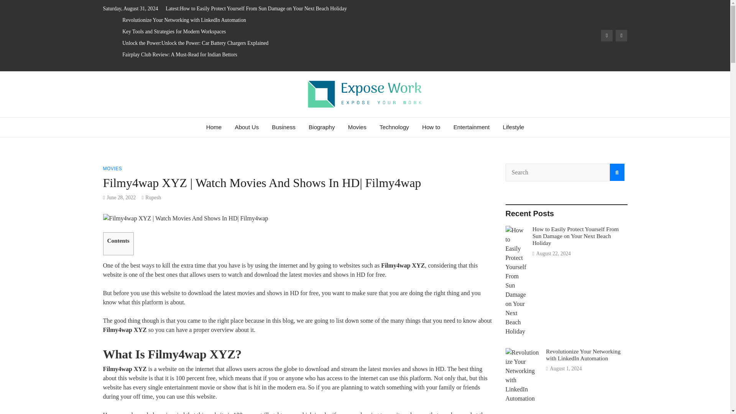  What do you see at coordinates (513, 127) in the screenshot?
I see `Lifestyle` at bounding box center [513, 127].